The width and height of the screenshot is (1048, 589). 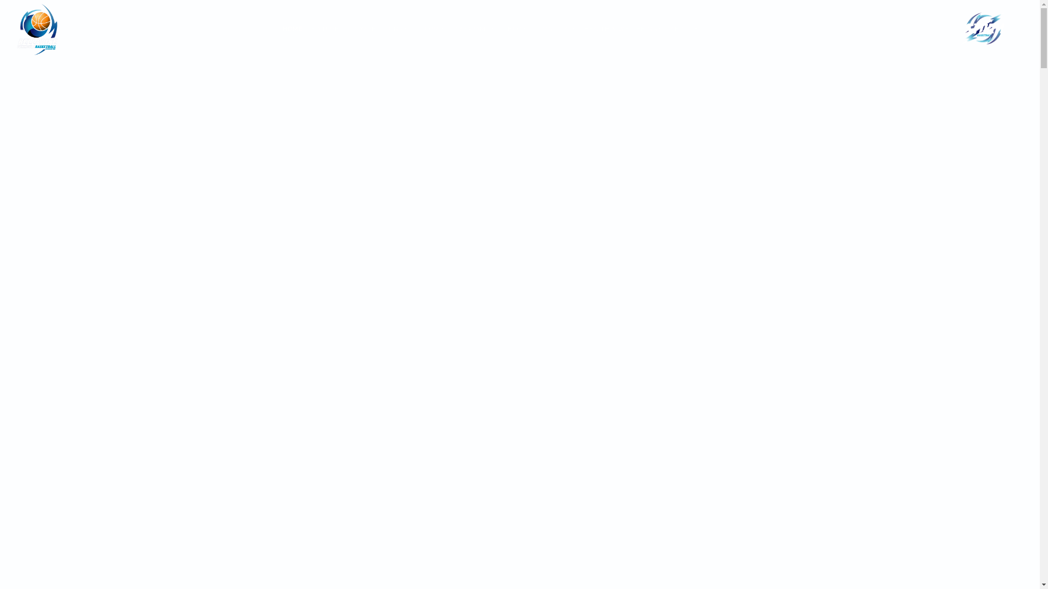 I want to click on PROGRAMS, so click(x=474, y=29).